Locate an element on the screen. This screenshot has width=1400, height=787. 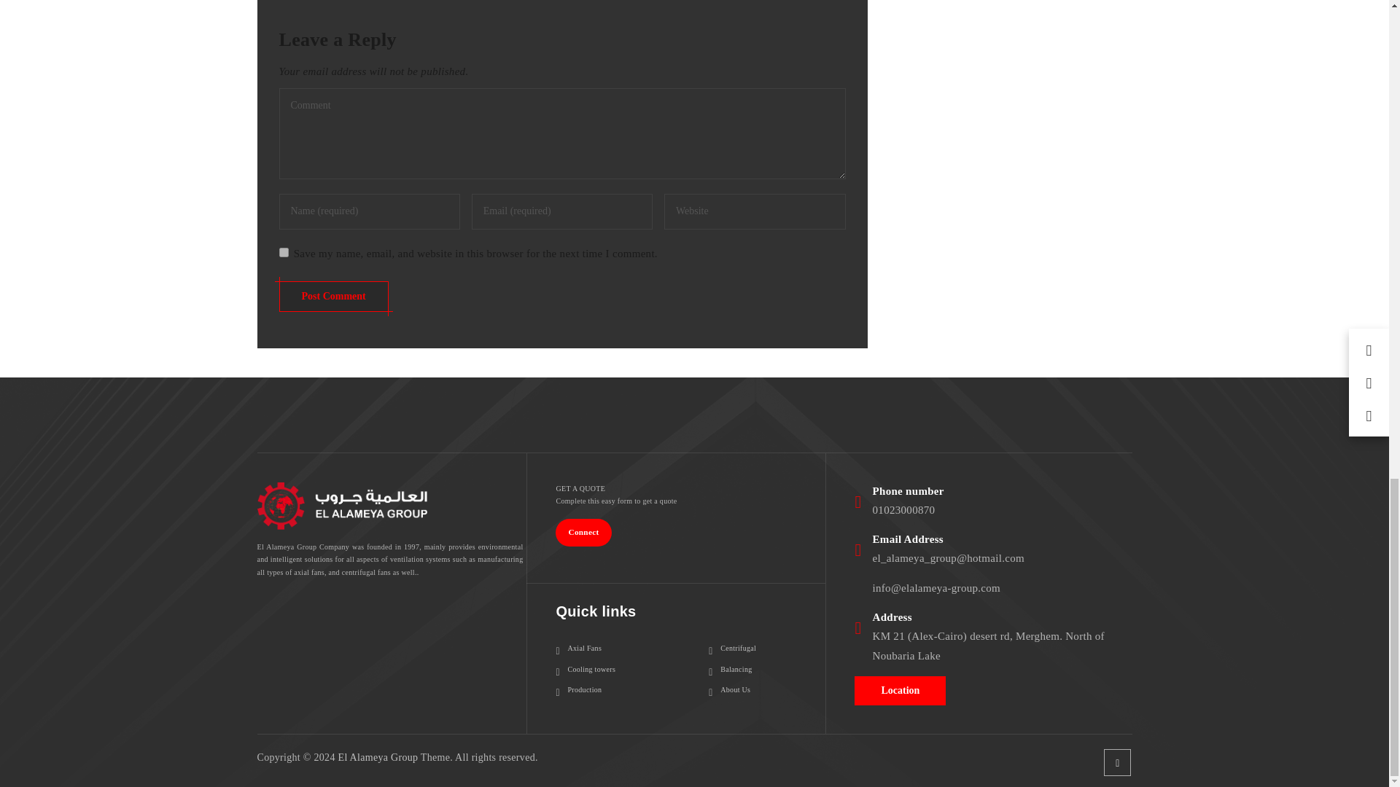
Location is located at coordinates (900, 689).